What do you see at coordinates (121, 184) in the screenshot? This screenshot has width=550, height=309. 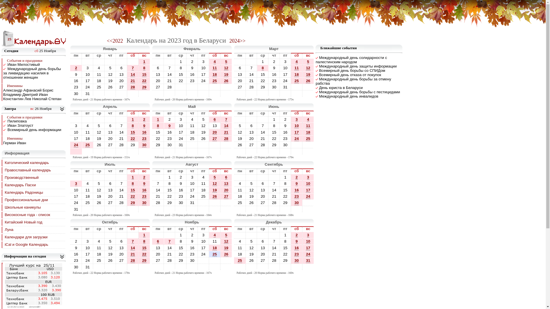 I see `7` at bounding box center [121, 184].